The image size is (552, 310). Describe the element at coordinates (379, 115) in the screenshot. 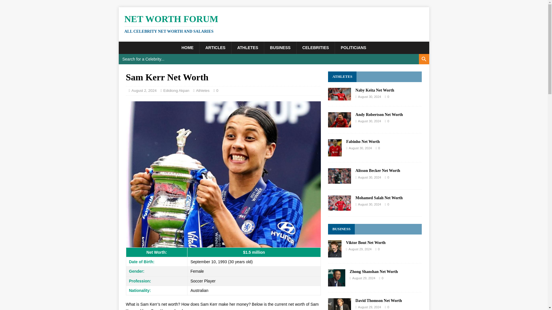

I see `Andy Robertson Net Worth` at that location.